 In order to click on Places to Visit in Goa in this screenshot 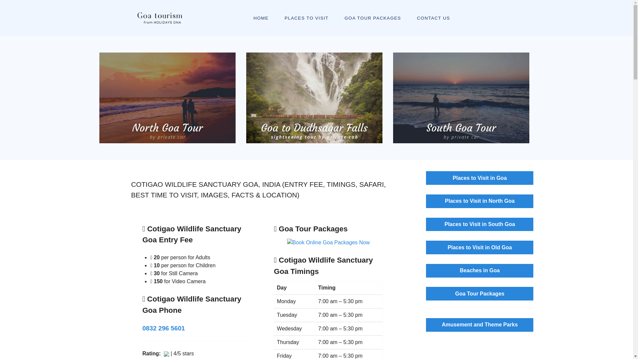, I will do `click(480, 178)`.